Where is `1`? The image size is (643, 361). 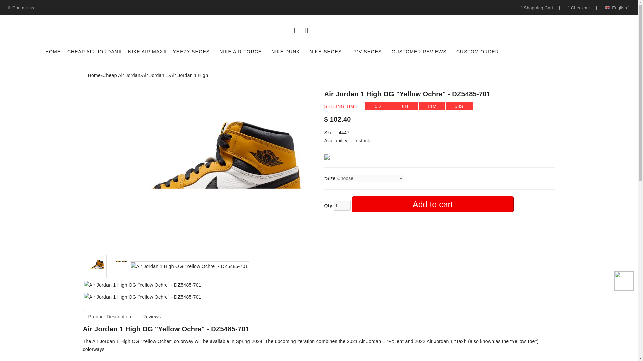 1 is located at coordinates (342, 205).